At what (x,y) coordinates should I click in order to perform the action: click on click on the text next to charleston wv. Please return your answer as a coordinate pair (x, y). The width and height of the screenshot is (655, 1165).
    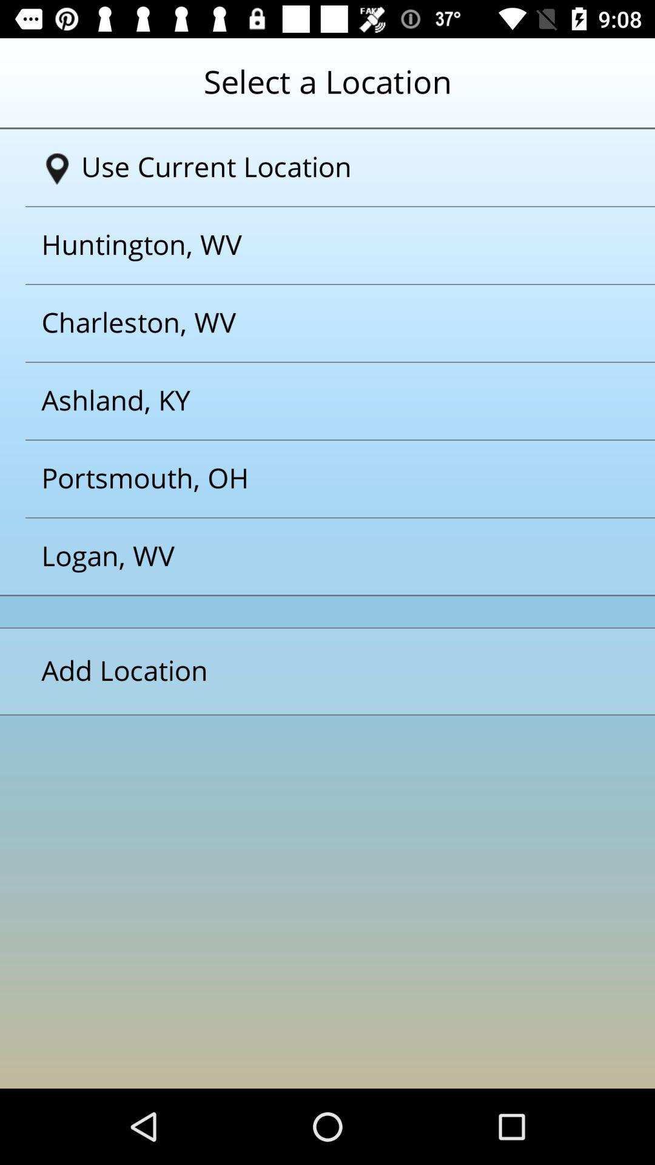
    Looking at the image, I should click on (312, 401).